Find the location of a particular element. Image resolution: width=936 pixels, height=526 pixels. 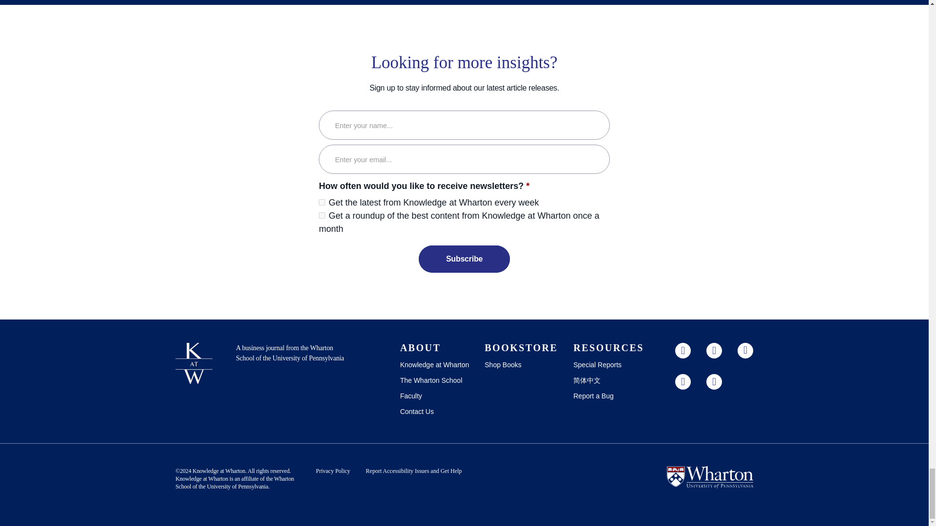

Knowledge at Wharton is located at coordinates (202, 479).